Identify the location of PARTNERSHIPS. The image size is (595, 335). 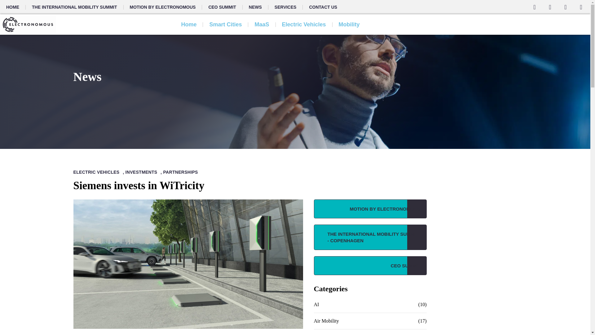
(182, 172).